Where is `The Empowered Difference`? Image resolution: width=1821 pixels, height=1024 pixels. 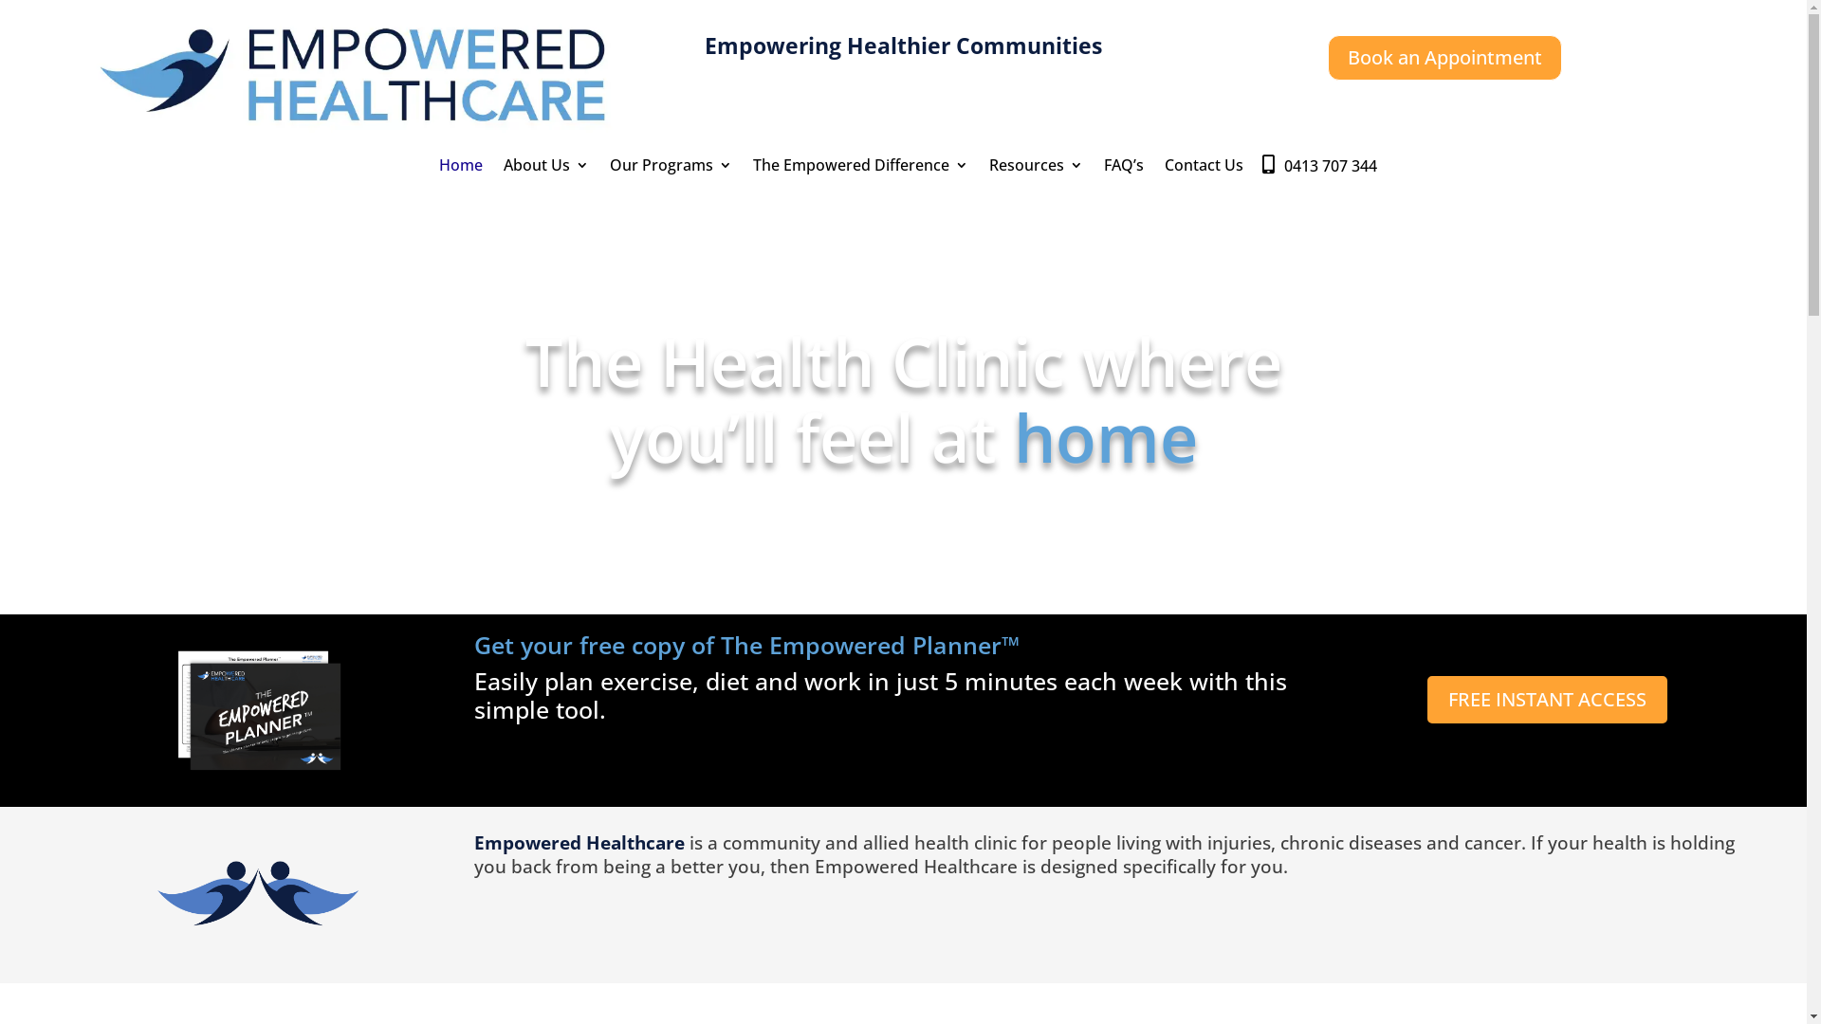 The Empowered Difference is located at coordinates (861, 169).